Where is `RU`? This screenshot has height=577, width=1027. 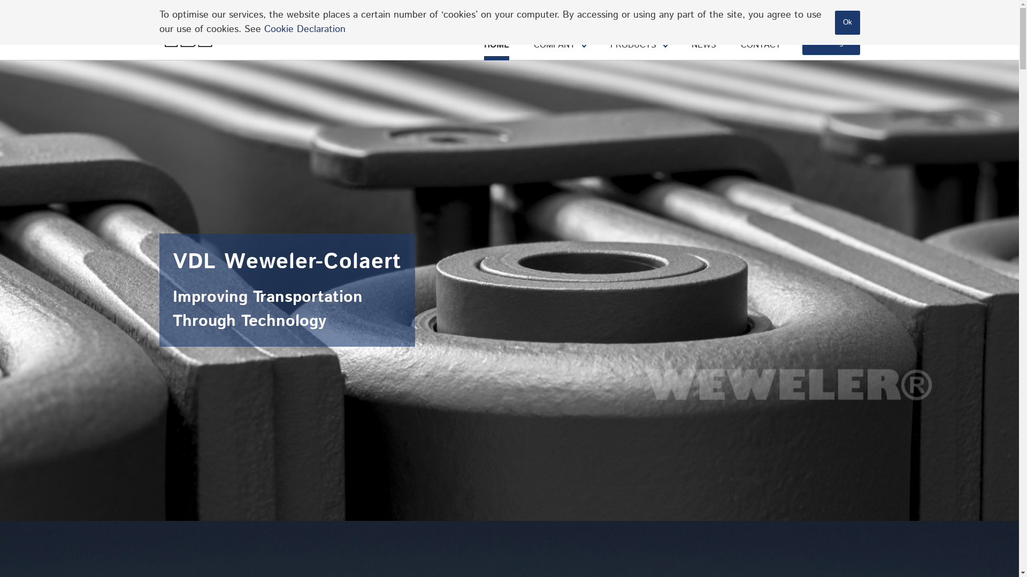
RU is located at coordinates (799, 15).